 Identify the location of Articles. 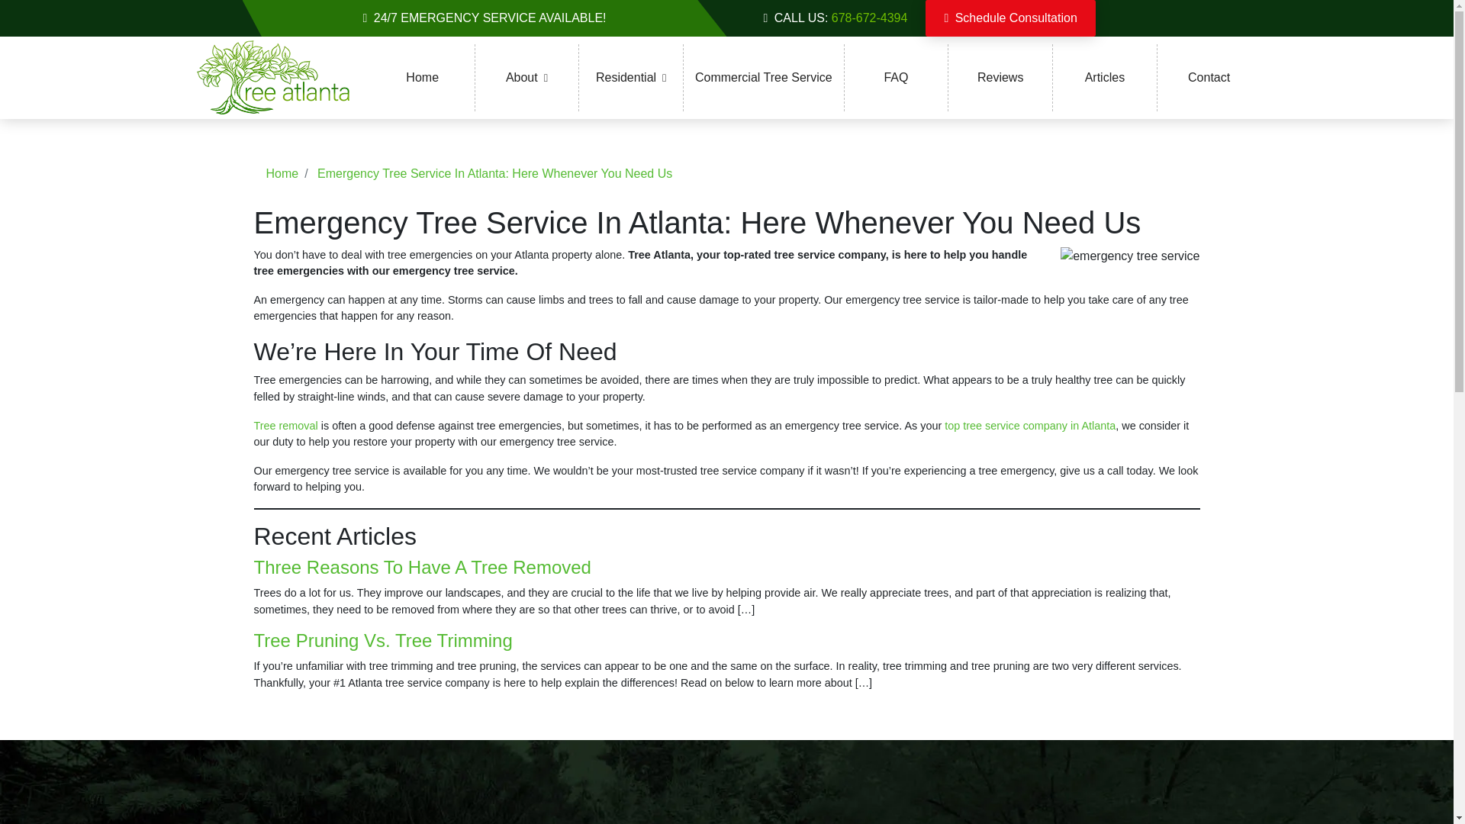
(1105, 78).